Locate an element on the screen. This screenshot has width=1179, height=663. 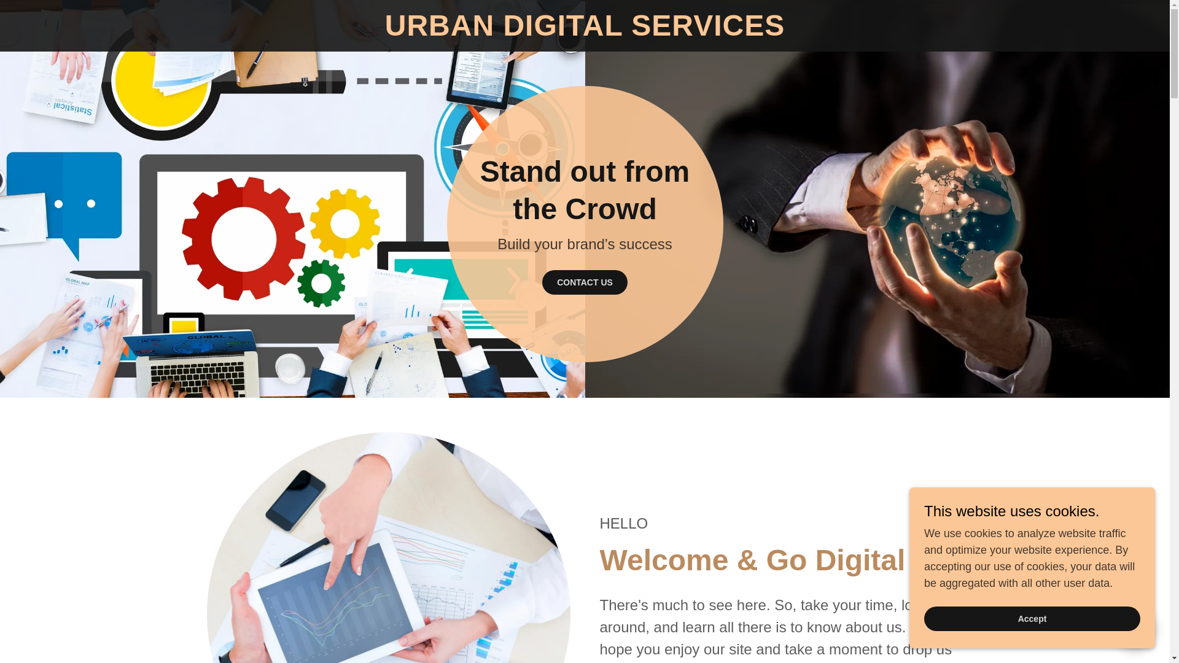
Accept is located at coordinates (1032, 619).